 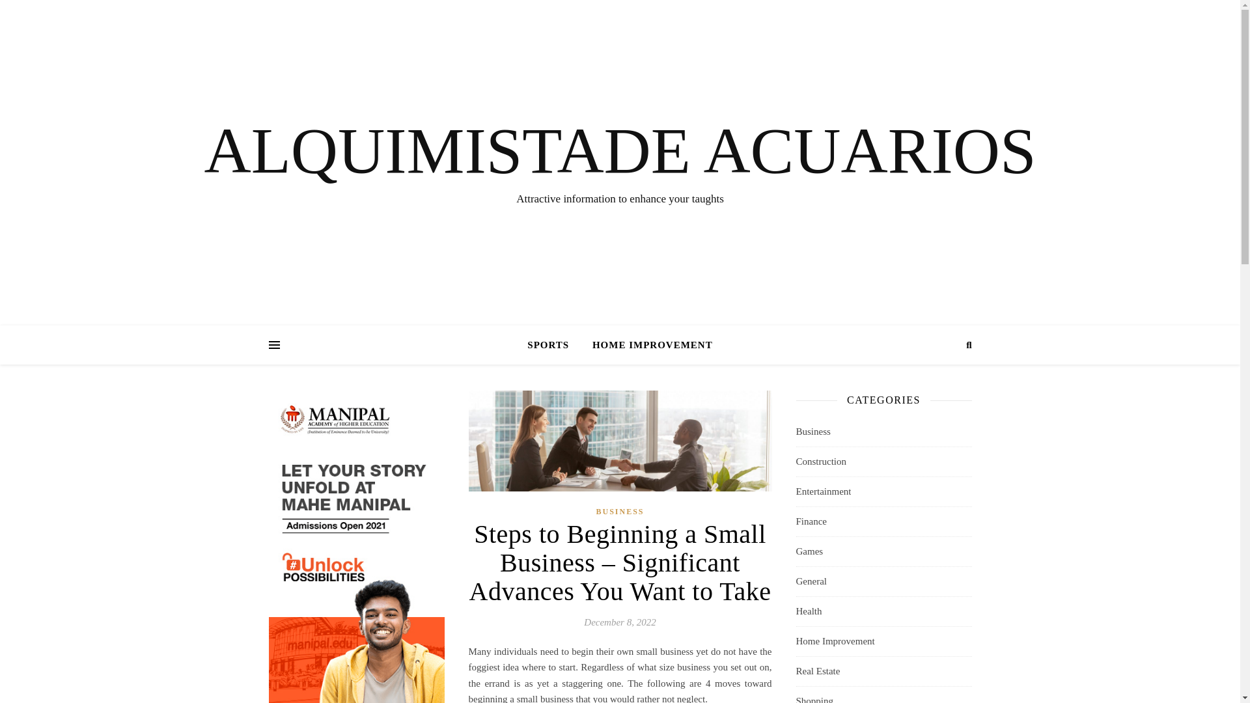 I want to click on Business, so click(x=812, y=432).